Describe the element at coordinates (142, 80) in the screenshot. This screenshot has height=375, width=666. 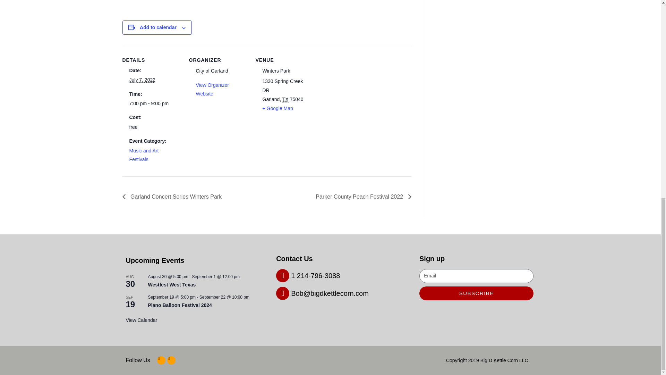
I see `2022-07-07` at that location.